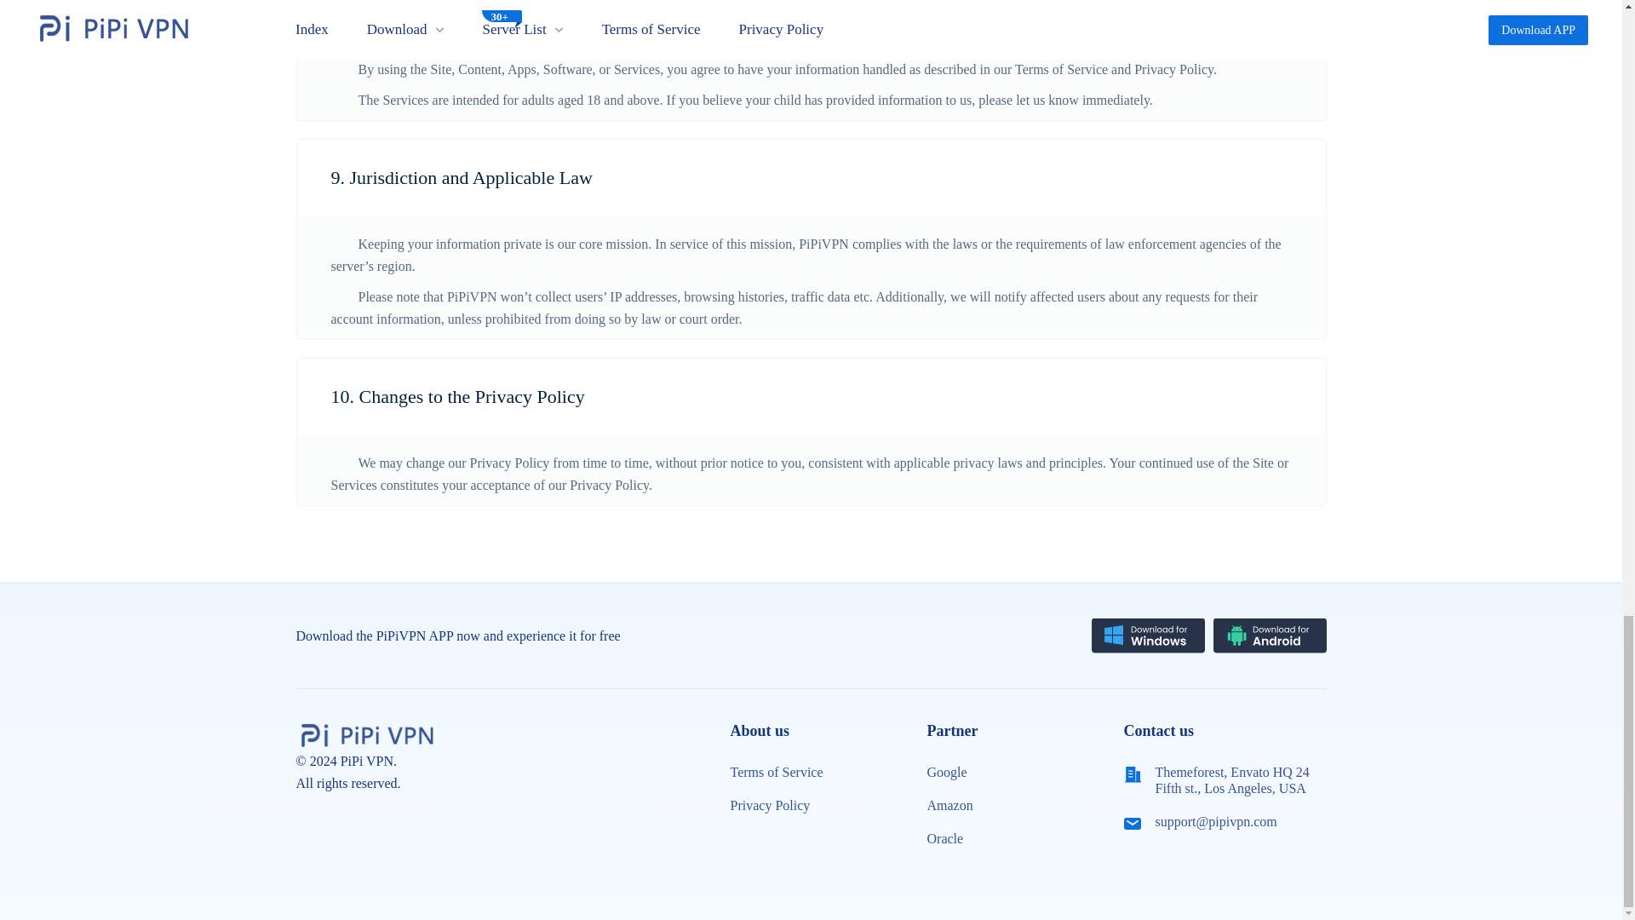 The height and width of the screenshot is (920, 1635). I want to click on Privacy Policy, so click(771, 805).